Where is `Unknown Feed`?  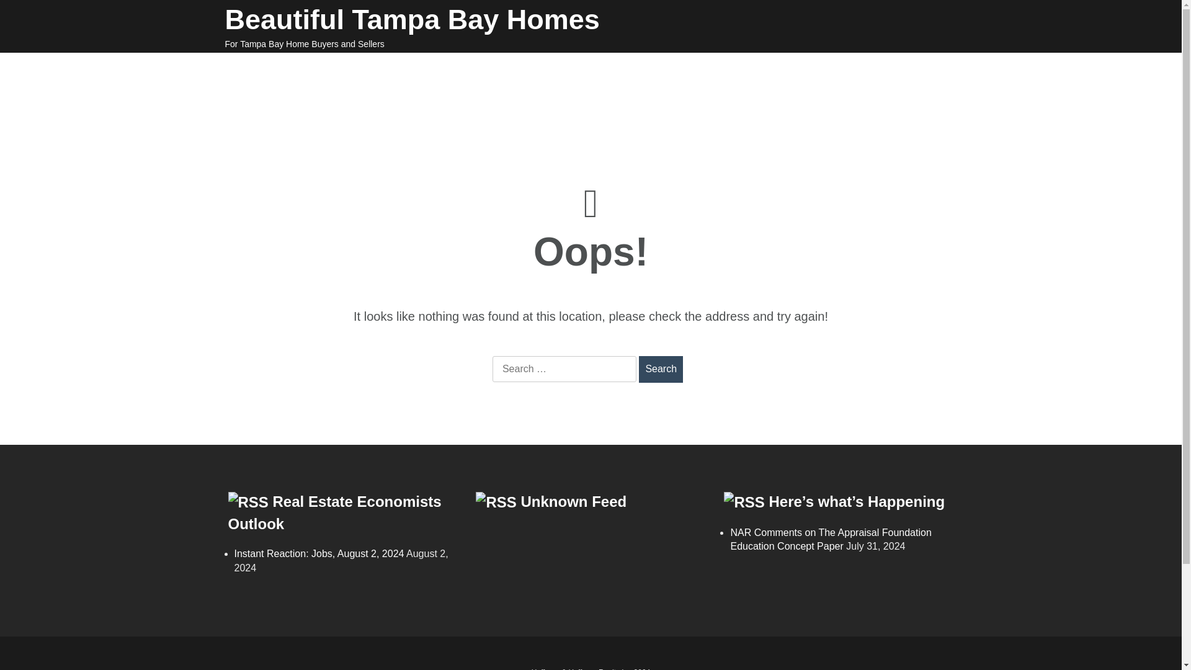 Unknown Feed is located at coordinates (574, 501).